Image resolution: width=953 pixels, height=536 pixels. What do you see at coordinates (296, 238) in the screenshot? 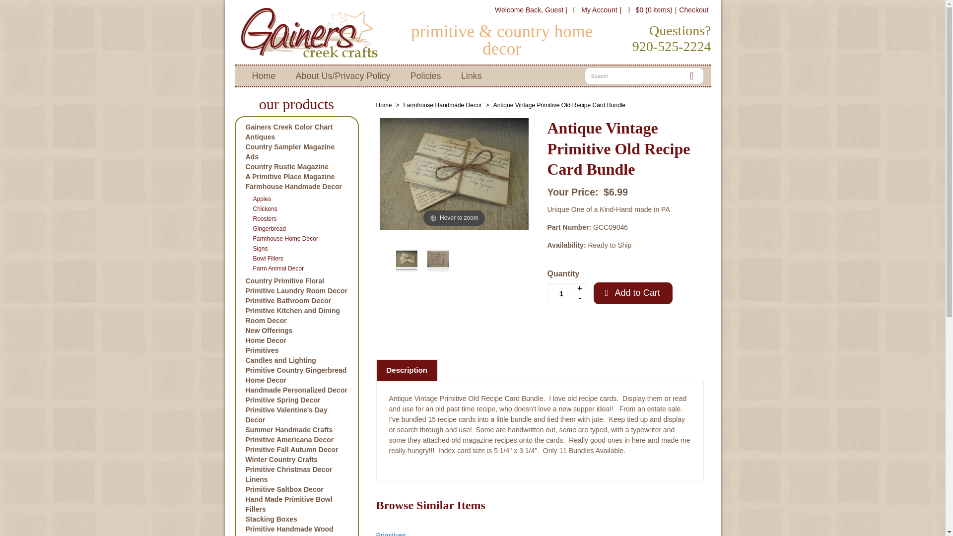
I see `Farmhouse Home Decor` at bounding box center [296, 238].